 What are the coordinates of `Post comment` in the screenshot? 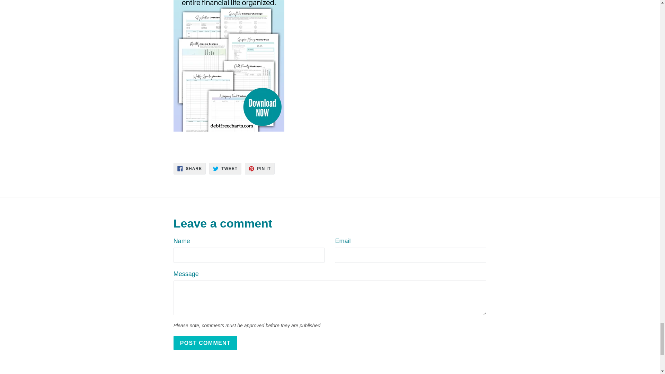 It's located at (205, 343).